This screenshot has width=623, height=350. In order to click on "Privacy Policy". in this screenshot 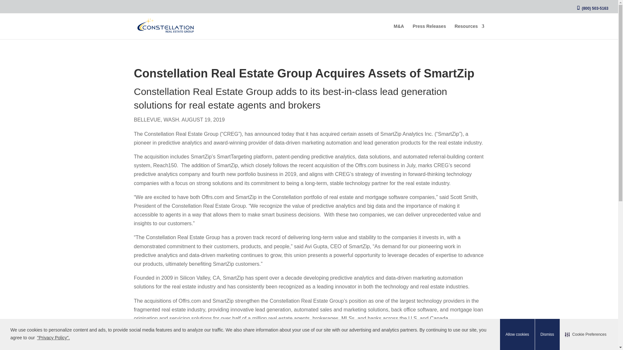, I will do `click(53, 338)`.